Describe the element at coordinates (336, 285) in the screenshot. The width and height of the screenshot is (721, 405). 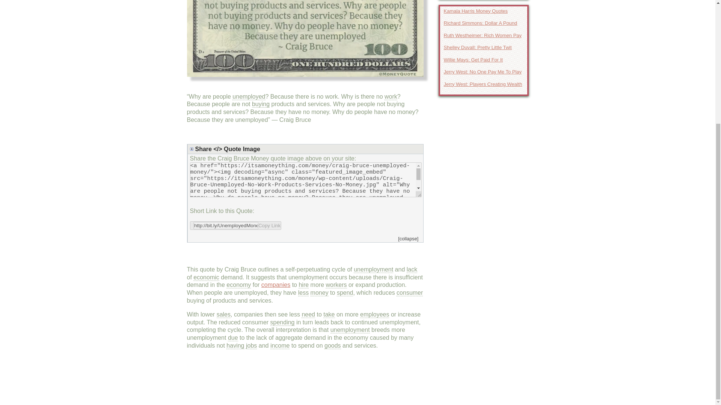
I see `workers` at that location.